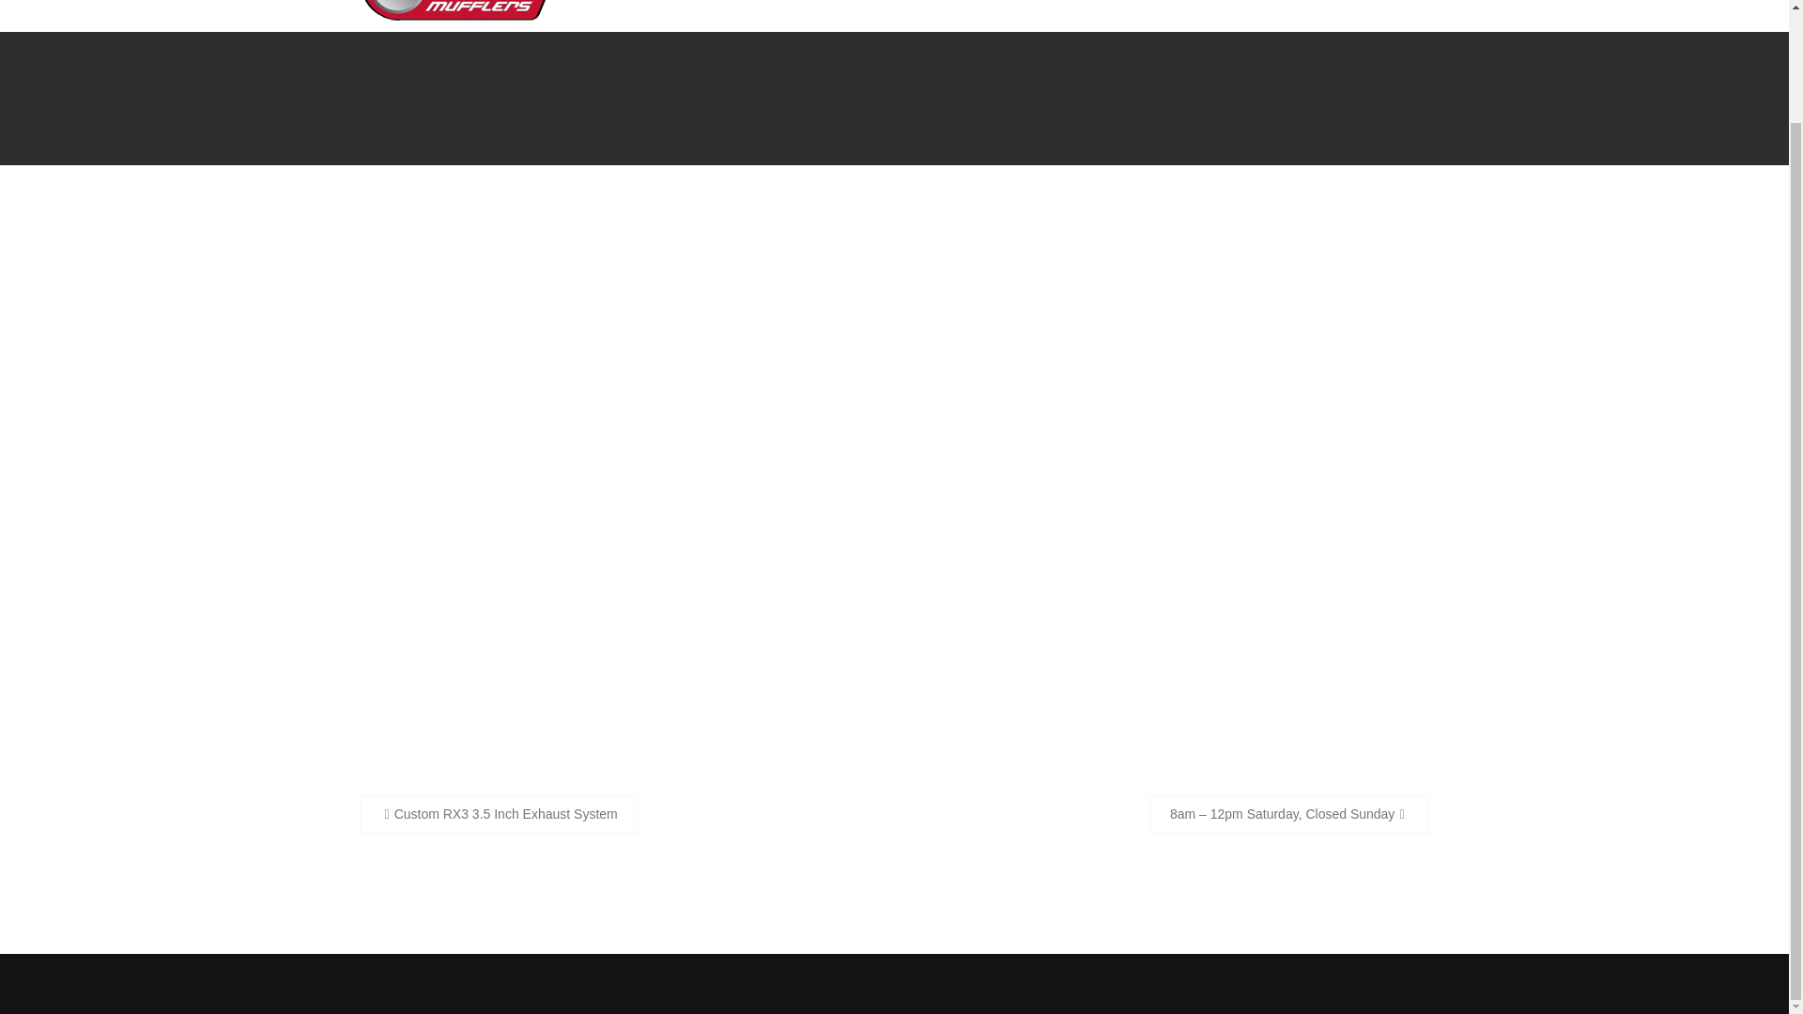 This screenshot has width=1803, height=1014. I want to click on Custom RX3 3.5 Inch Exhaust System, so click(498, 813).